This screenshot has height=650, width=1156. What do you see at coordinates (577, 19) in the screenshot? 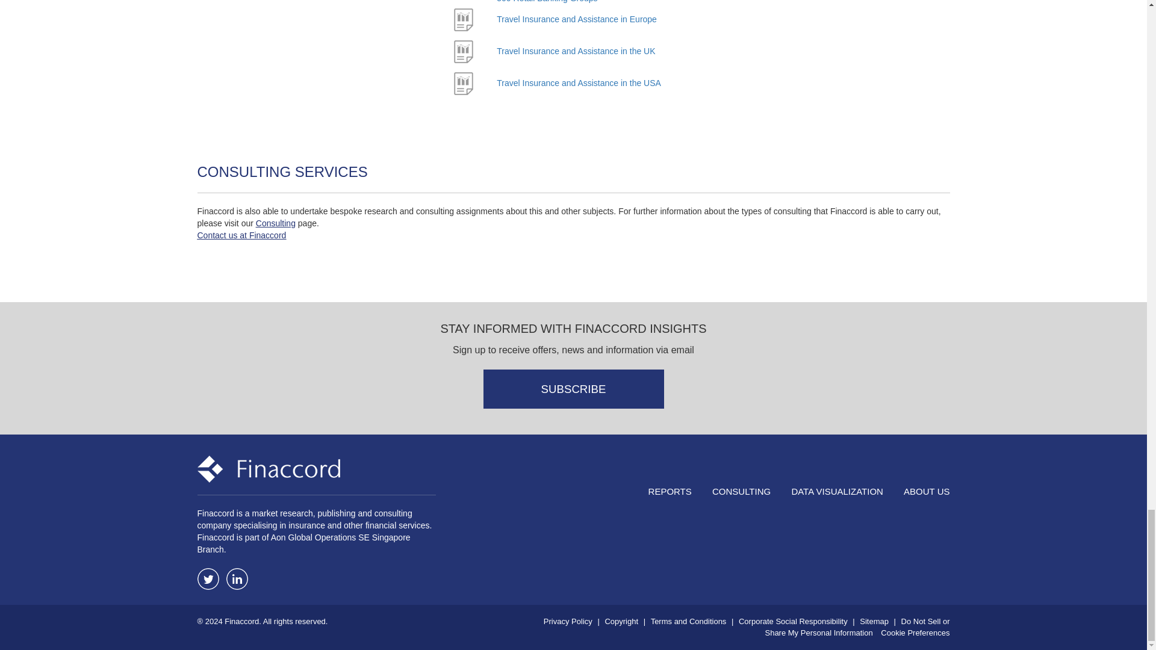
I see `Travel Insurance and Assistance in Europe` at bounding box center [577, 19].